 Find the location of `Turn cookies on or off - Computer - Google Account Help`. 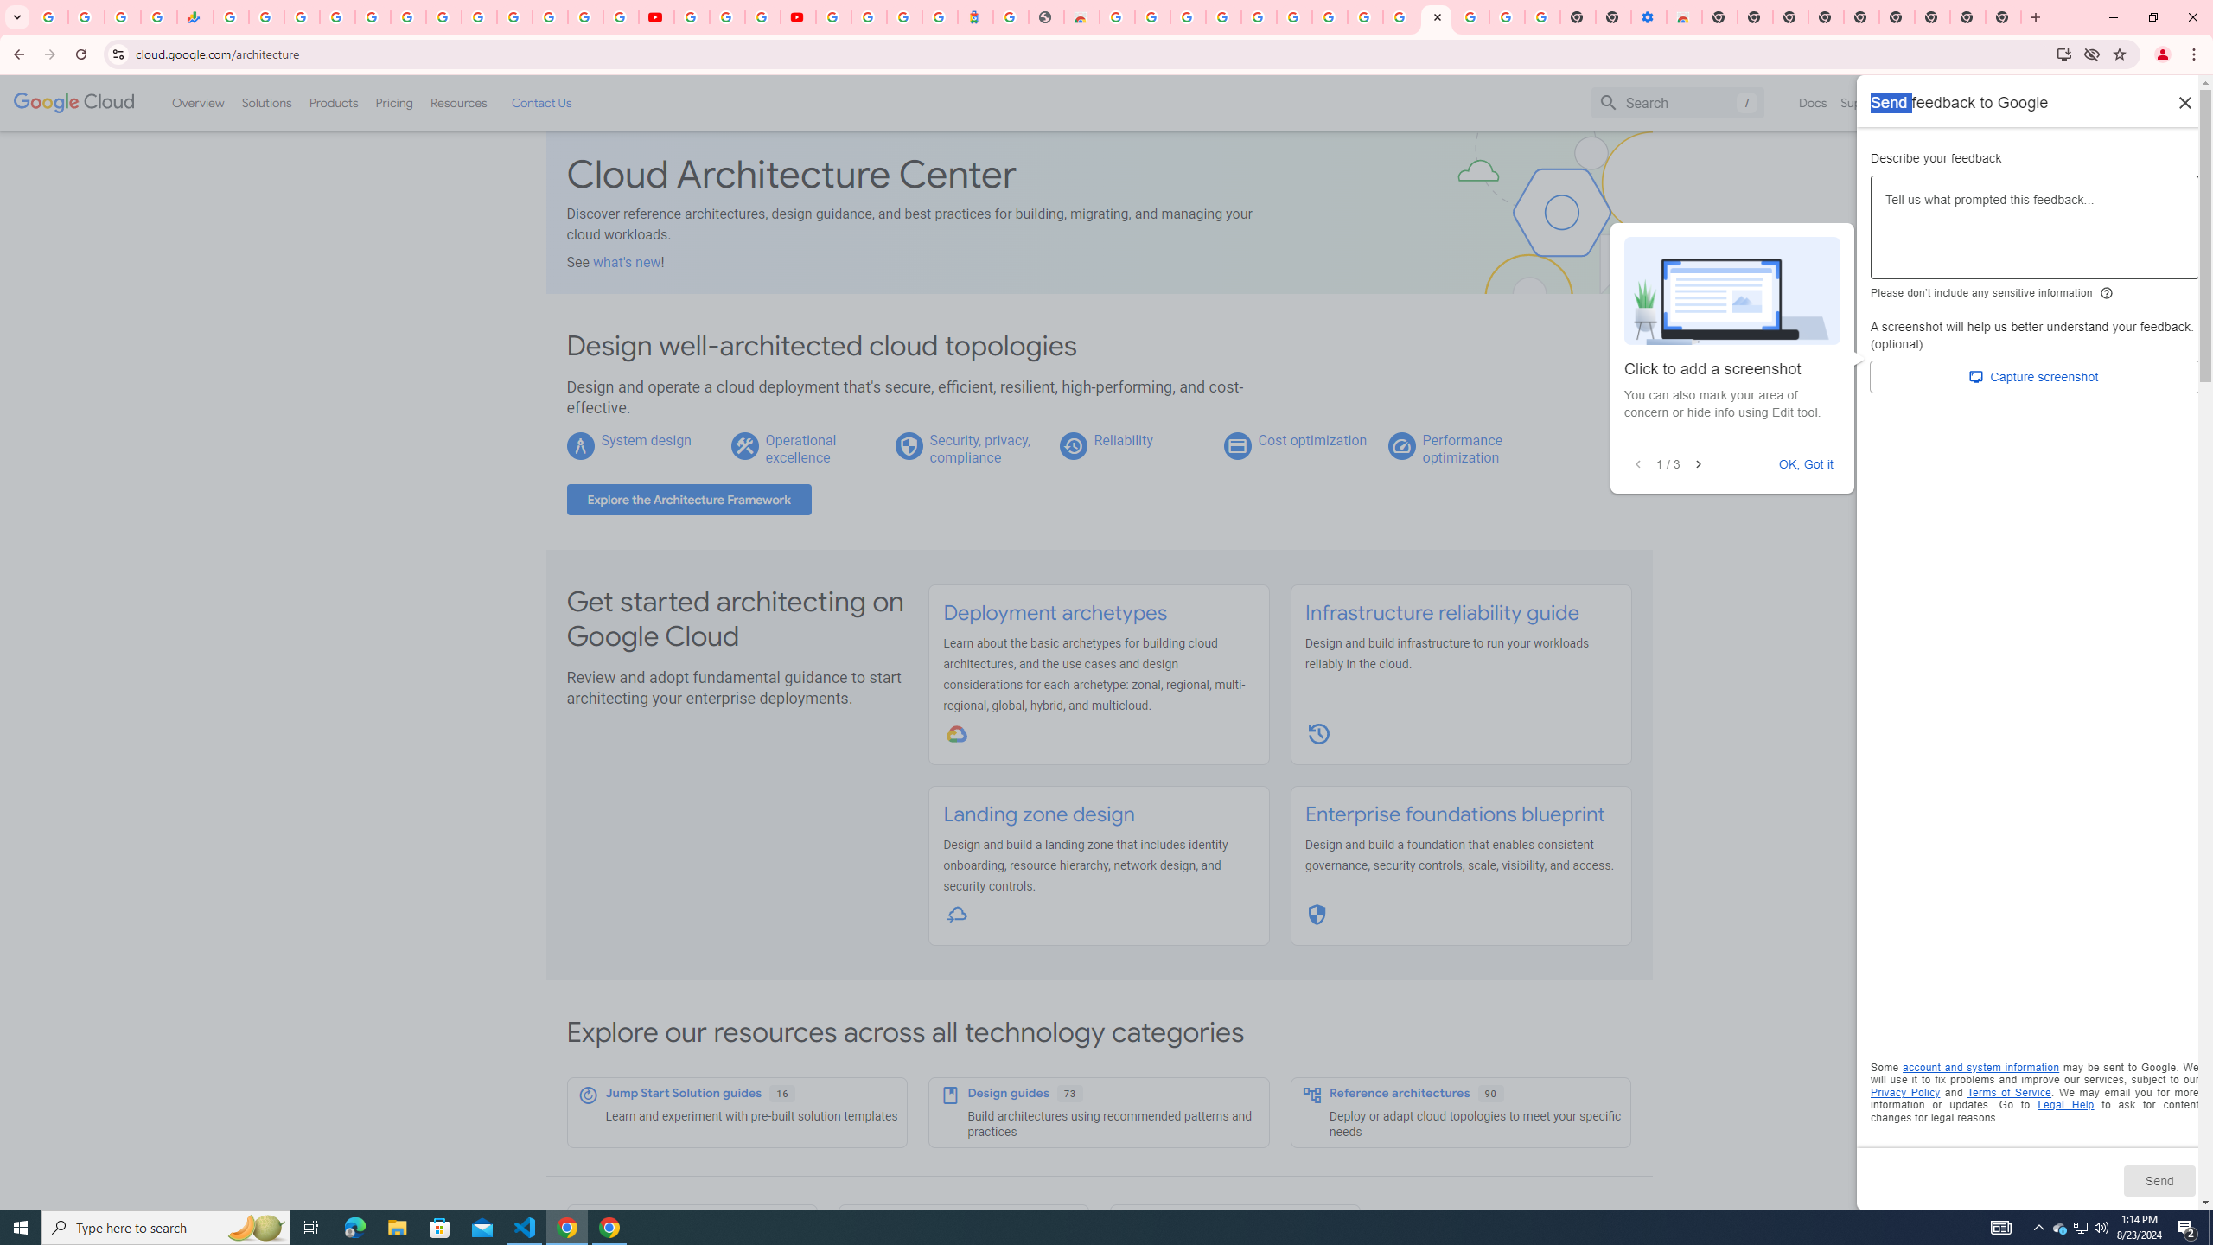

Turn cookies on or off - Computer - Google Account Help is located at coordinates (1544, 17).